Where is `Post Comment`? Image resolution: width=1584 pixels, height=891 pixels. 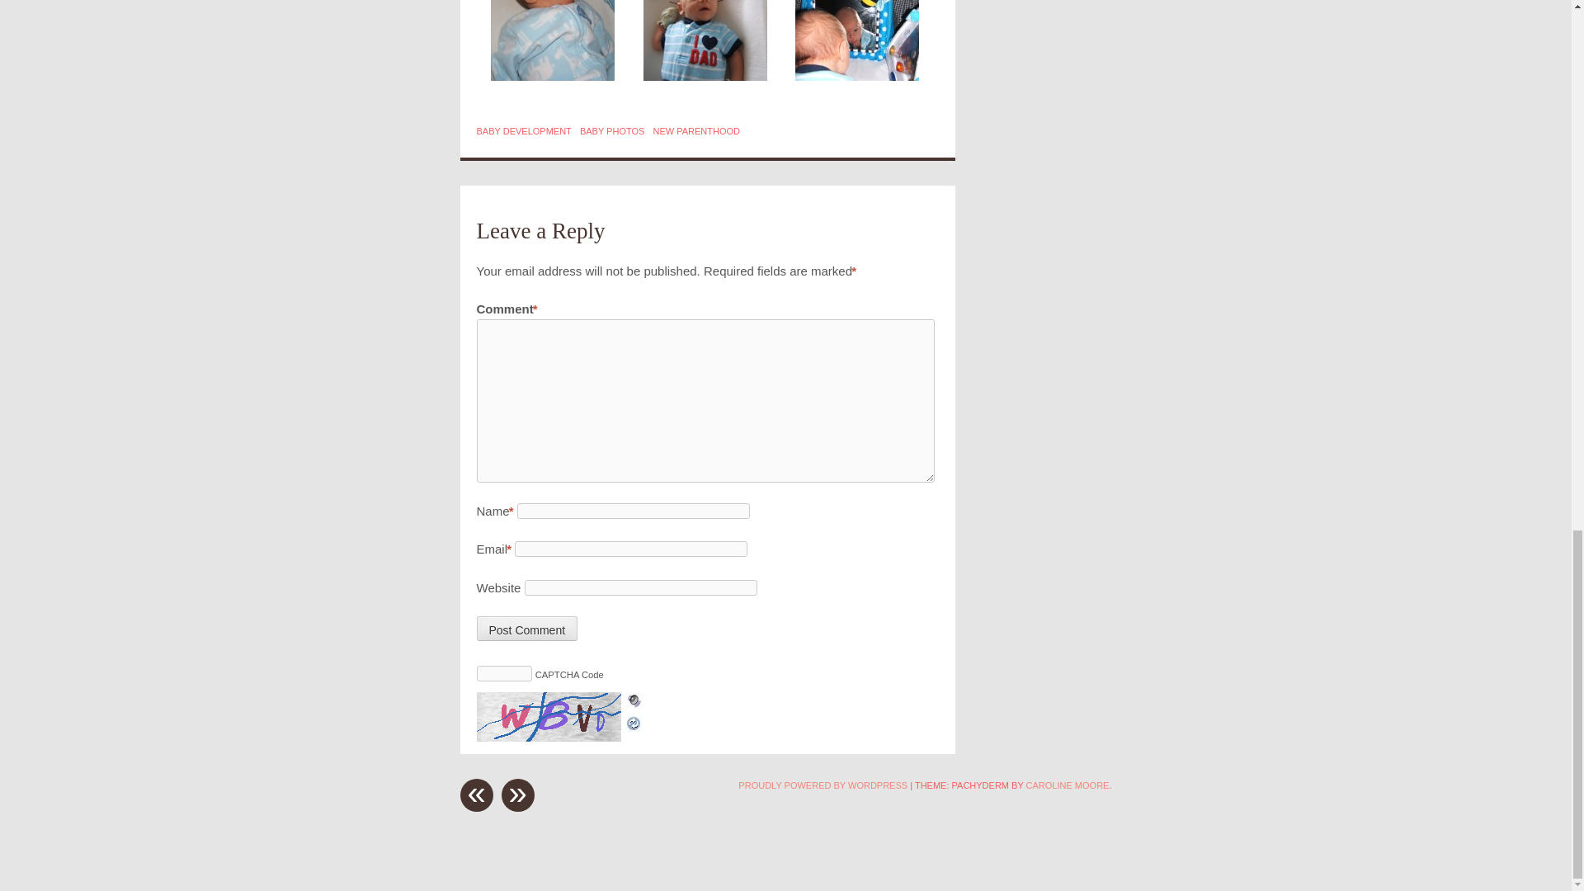 Post Comment is located at coordinates (526, 629).